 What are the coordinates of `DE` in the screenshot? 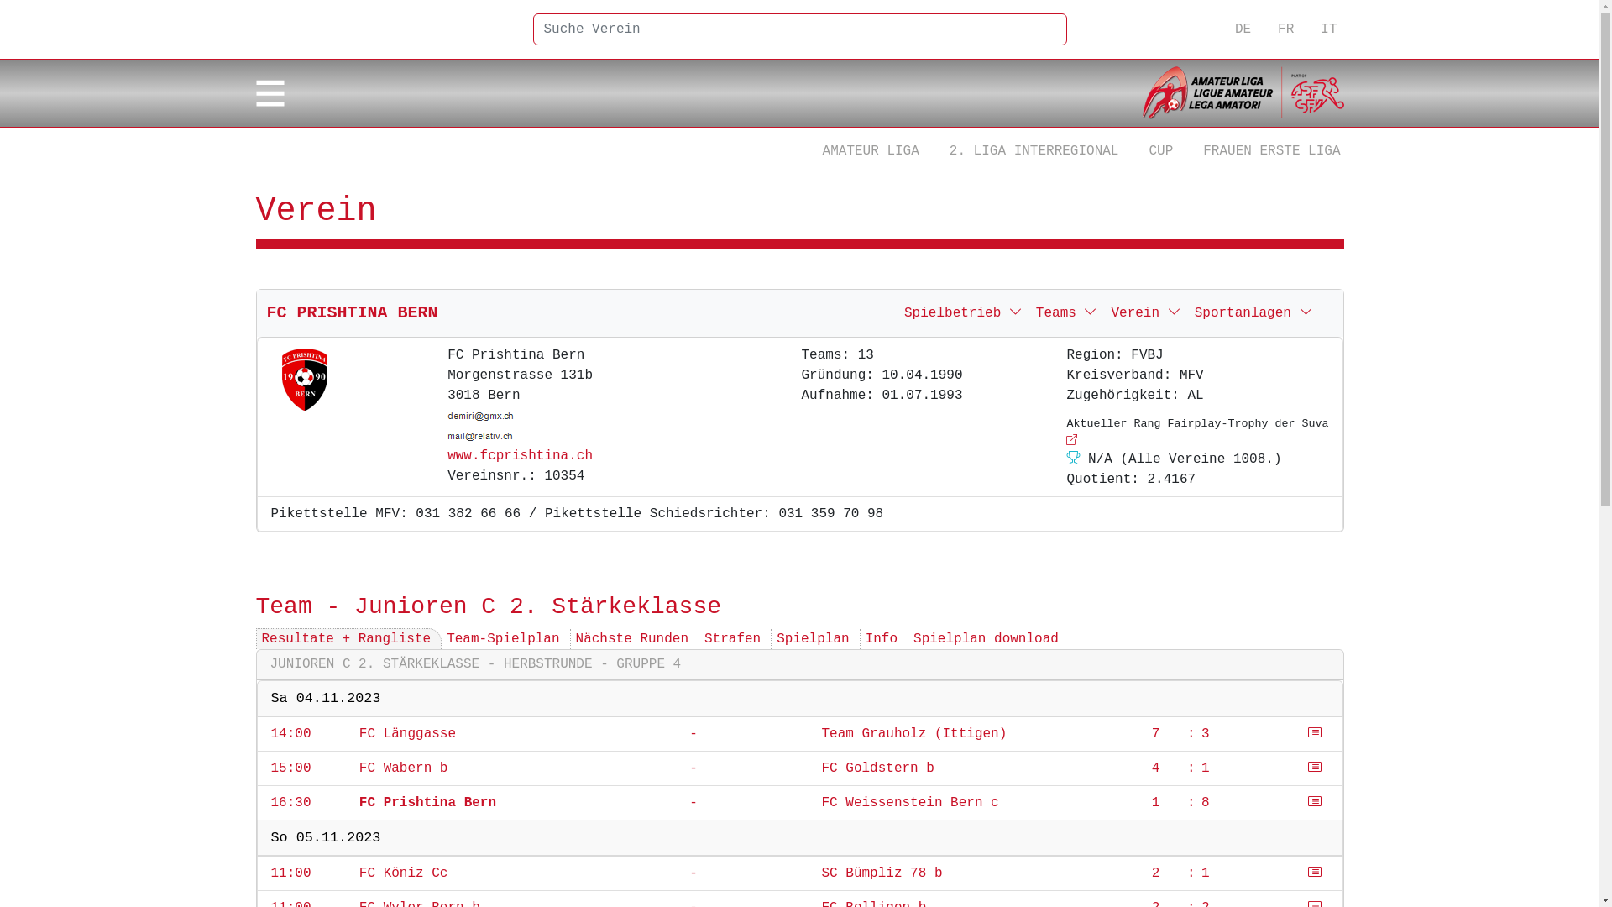 It's located at (1243, 29).